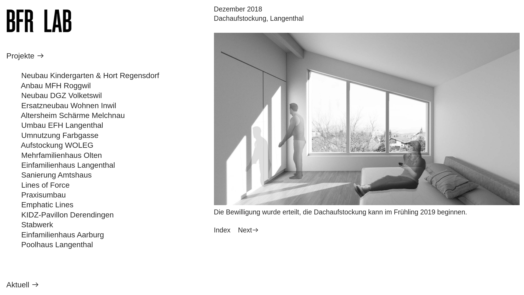  Describe the element at coordinates (90, 76) in the screenshot. I see `Neubau Kindergarten & Hort Regensdorf` at that location.